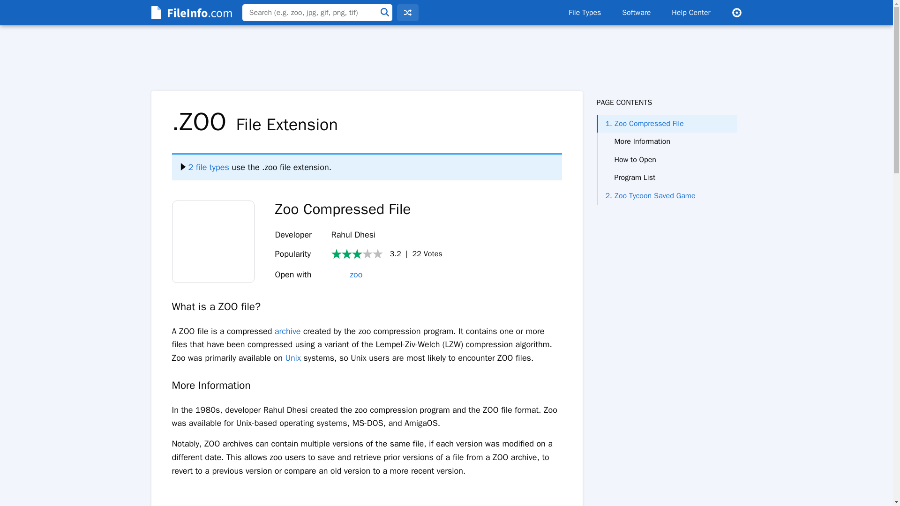 This screenshot has width=900, height=506. What do you see at coordinates (204, 167) in the screenshot?
I see `2 file types` at bounding box center [204, 167].